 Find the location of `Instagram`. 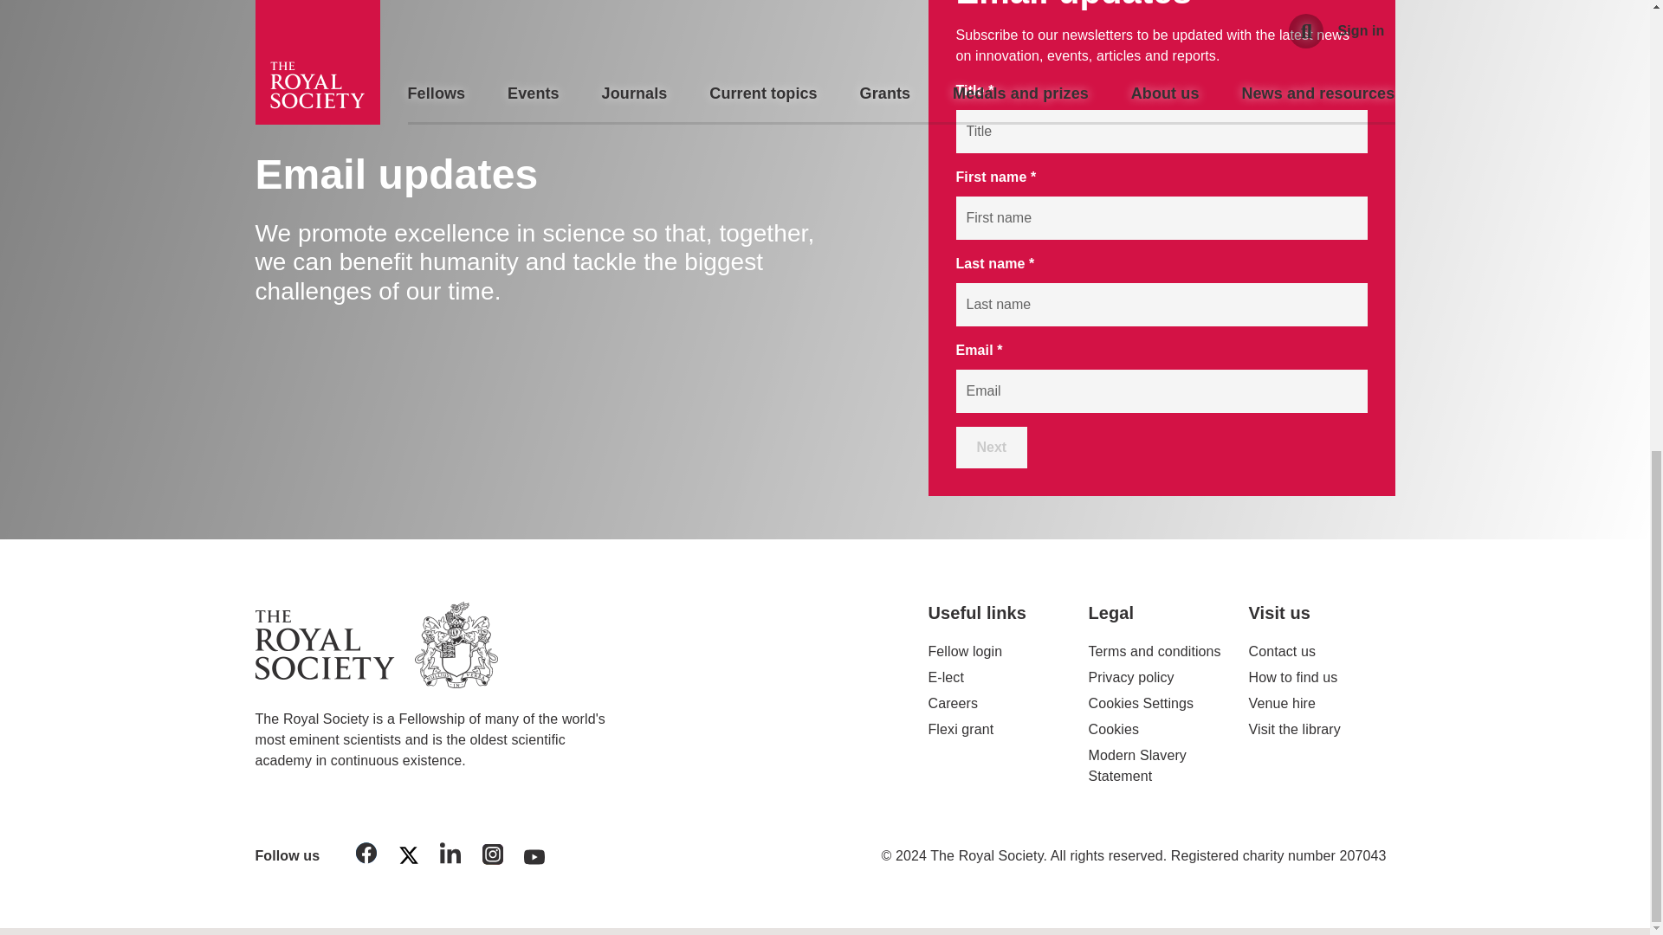

Instagram is located at coordinates (493, 857).